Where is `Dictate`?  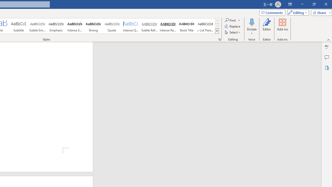
Dictate is located at coordinates (252, 22).